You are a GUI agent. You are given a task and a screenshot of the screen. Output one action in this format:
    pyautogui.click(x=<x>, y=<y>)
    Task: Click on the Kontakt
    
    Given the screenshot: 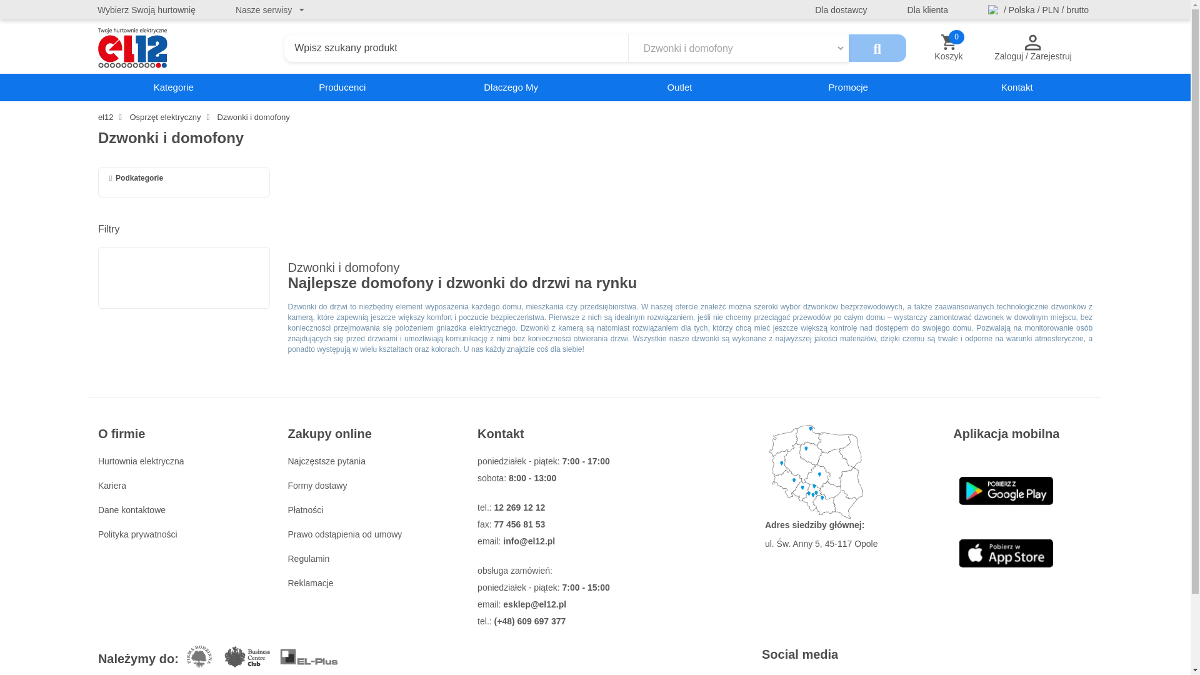 What is the action you would take?
    pyautogui.click(x=254, y=117)
    